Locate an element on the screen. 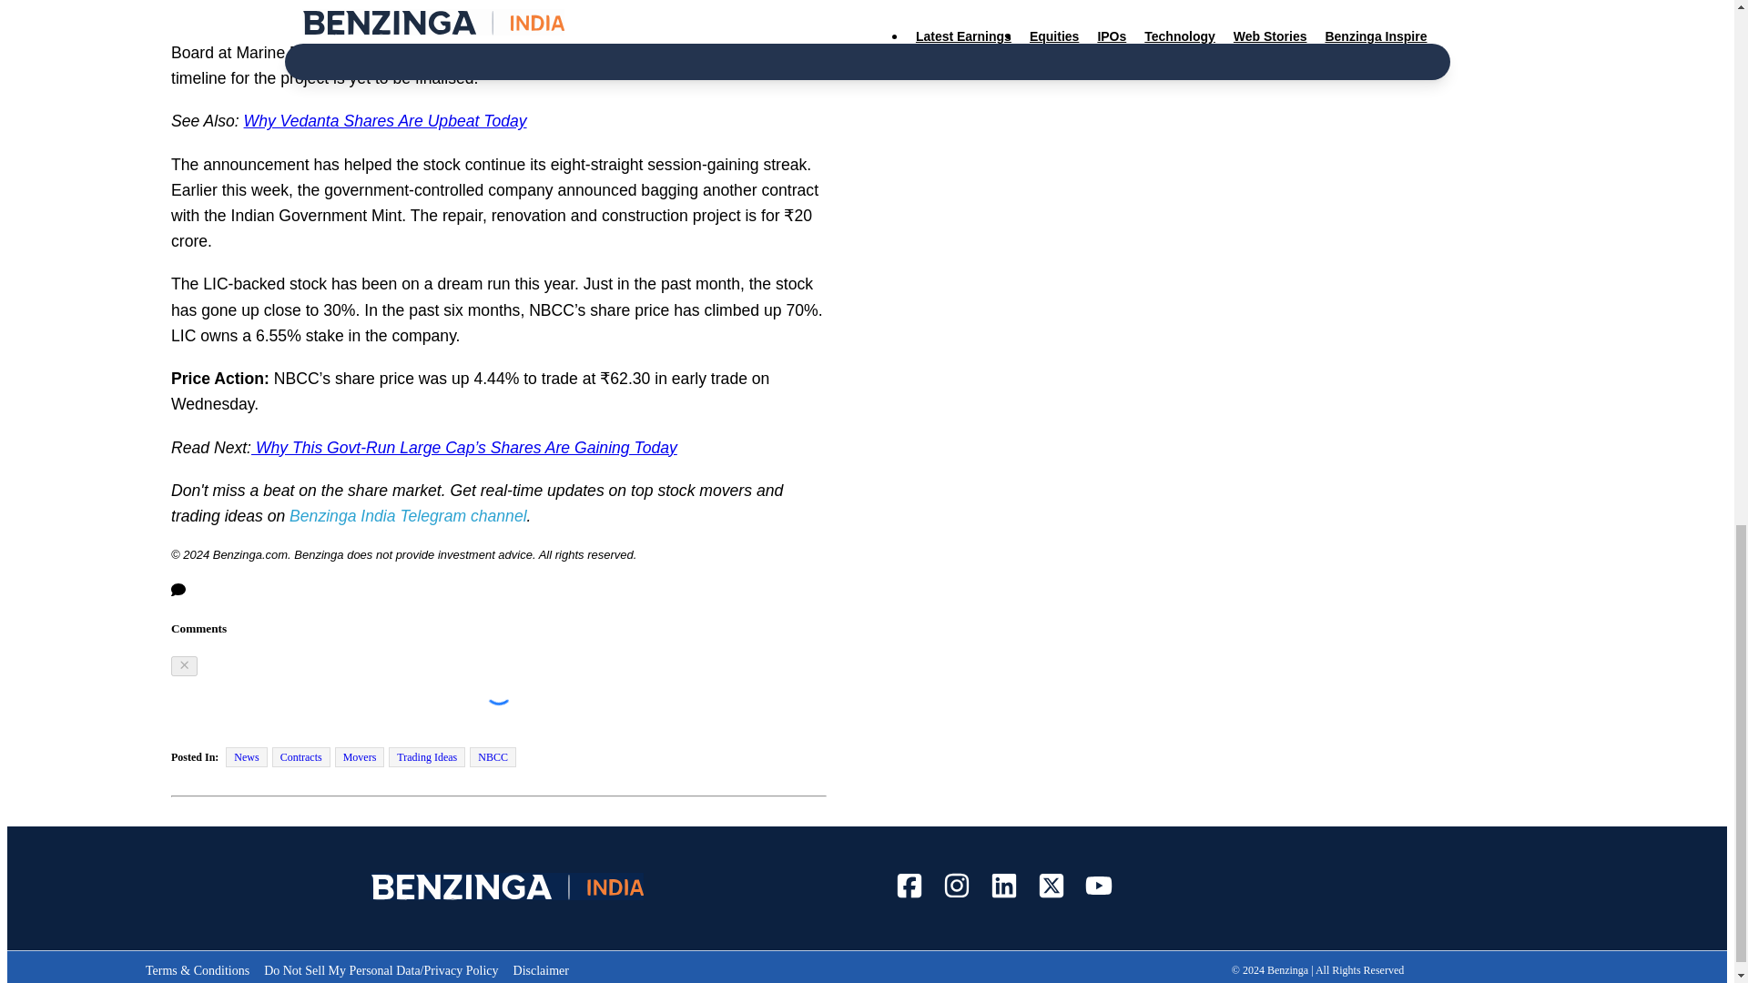  News is located at coordinates (246, 757).